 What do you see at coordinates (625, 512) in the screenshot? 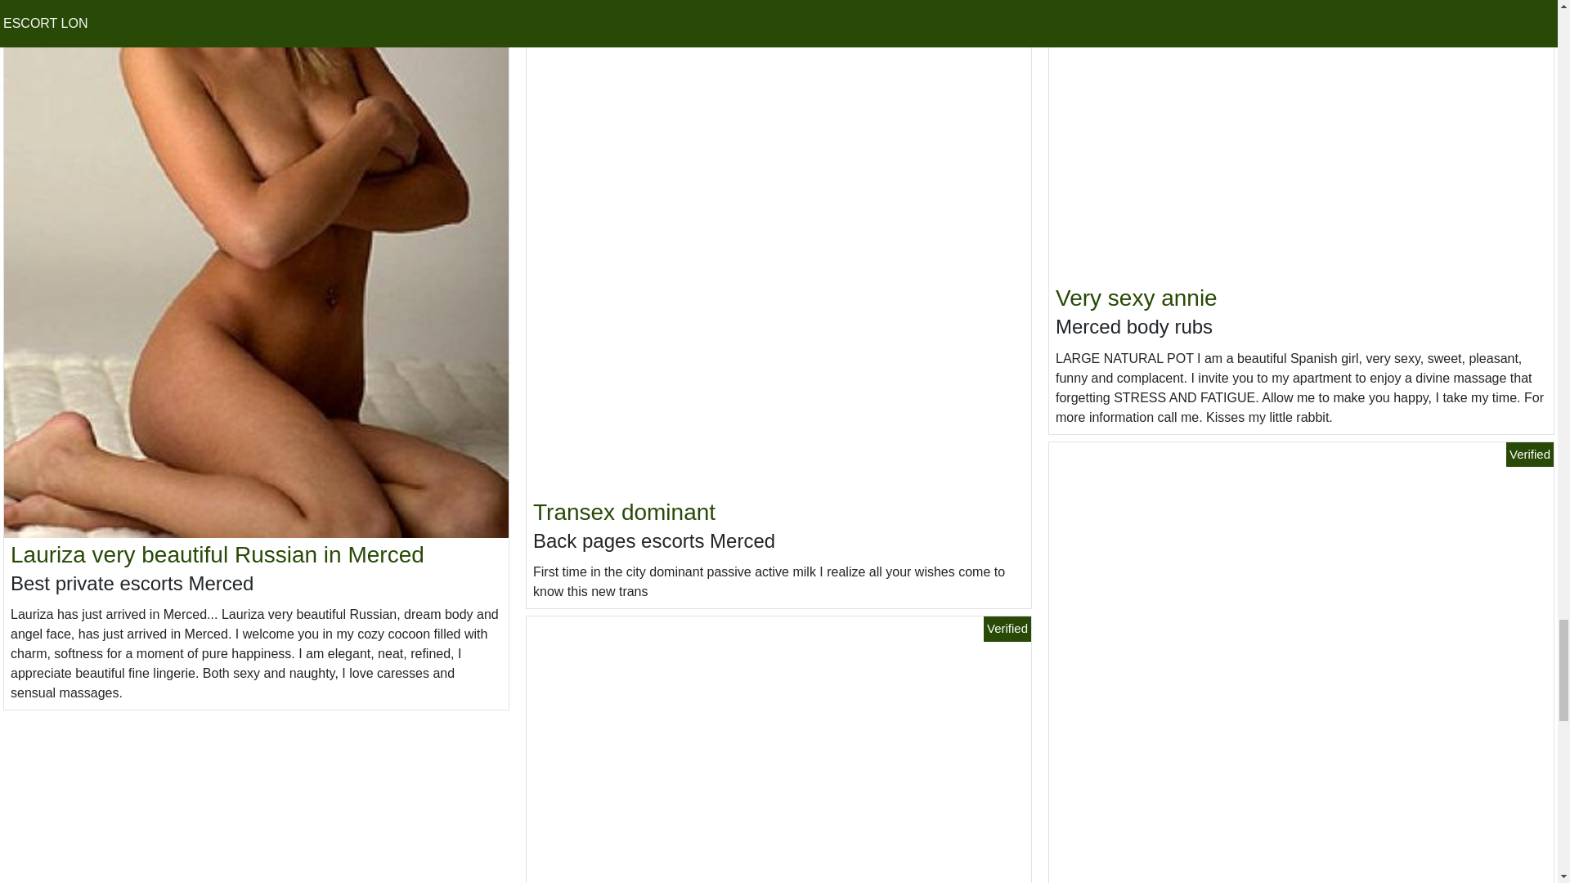
I see `Transex dominant` at bounding box center [625, 512].